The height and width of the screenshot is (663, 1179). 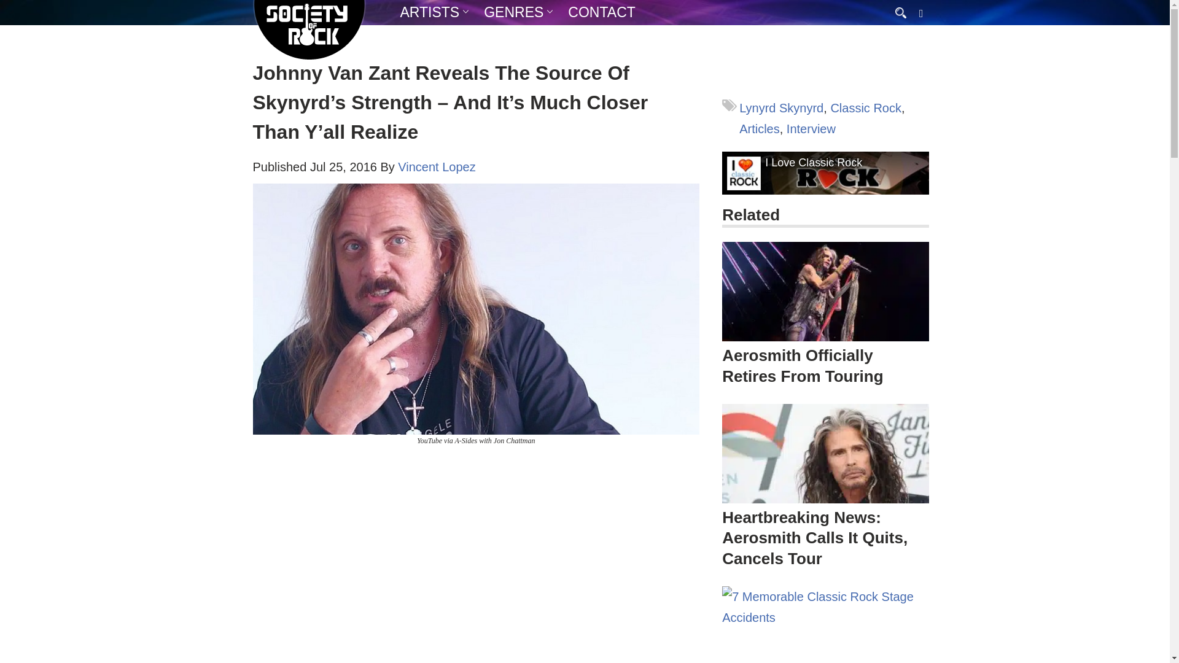 What do you see at coordinates (430, 12) in the screenshot?
I see `ARTISTS` at bounding box center [430, 12].